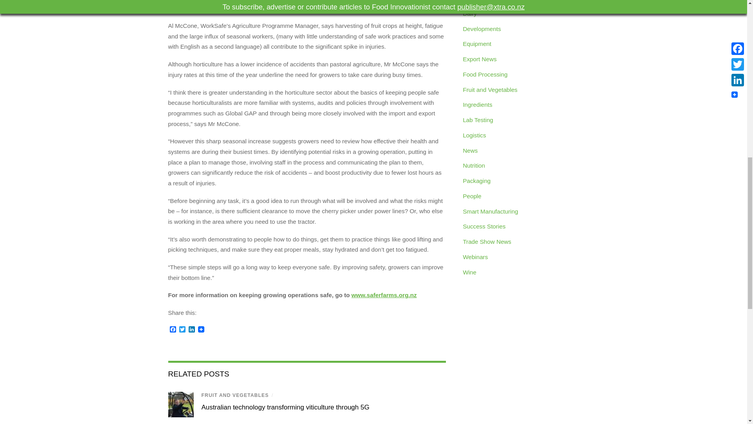 This screenshot has height=424, width=753. Describe the element at coordinates (182, 330) in the screenshot. I see `Twitter` at that location.